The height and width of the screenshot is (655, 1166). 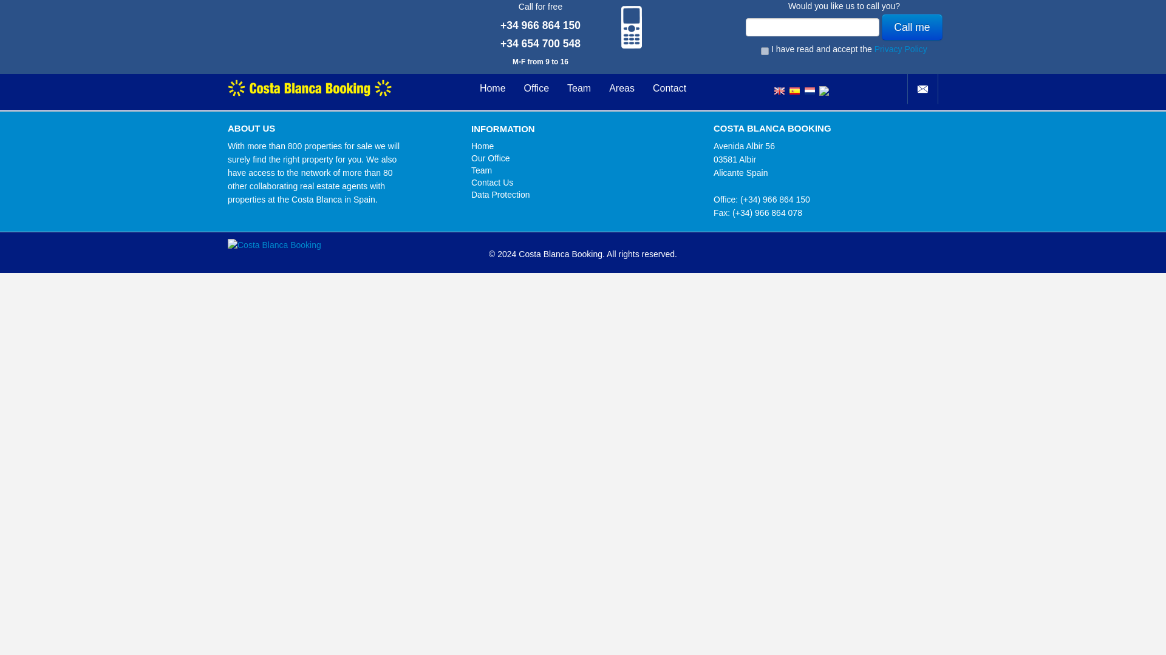 I want to click on Data Protection, so click(x=500, y=195).